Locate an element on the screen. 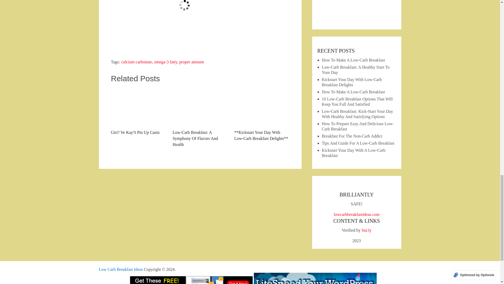  Low Carb Breakfast Ideas is located at coordinates (121, 269).